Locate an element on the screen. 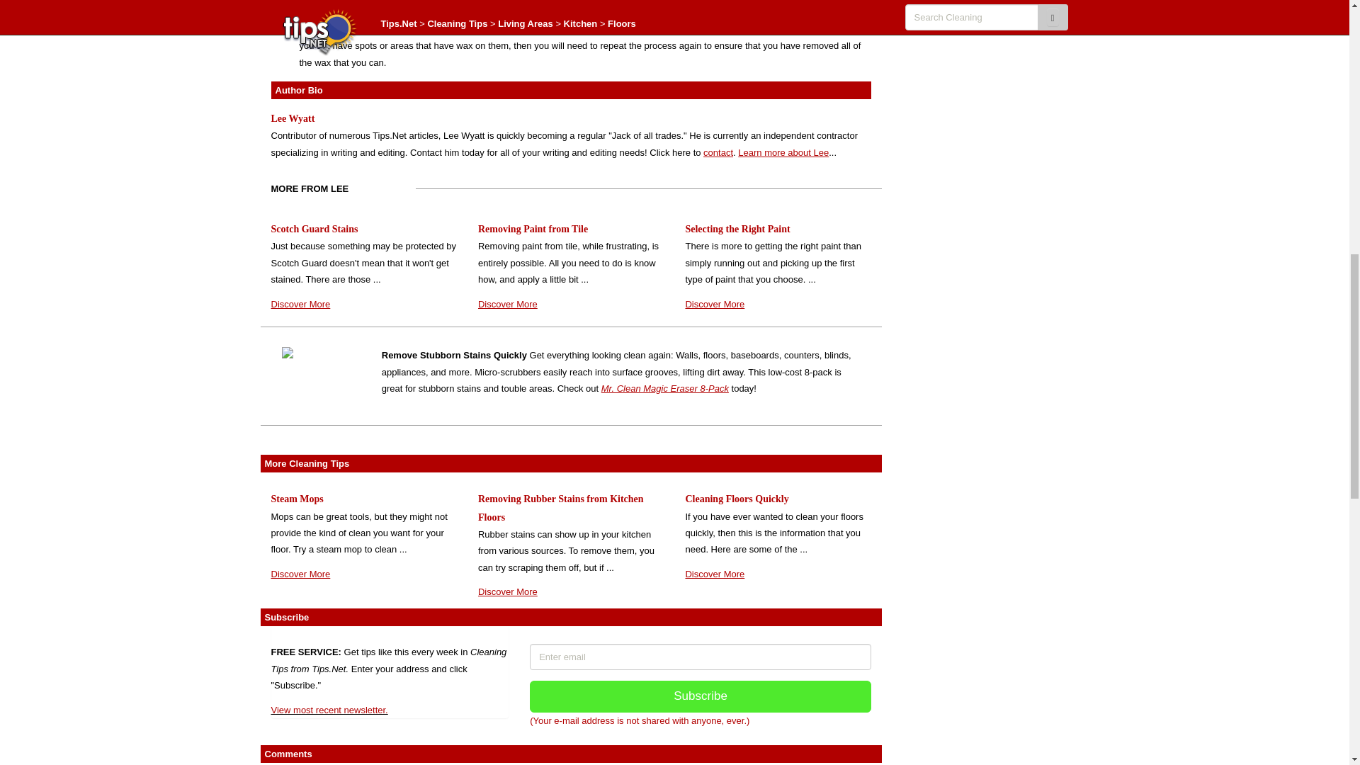 The height and width of the screenshot is (765, 1360). Discover More is located at coordinates (300, 574).